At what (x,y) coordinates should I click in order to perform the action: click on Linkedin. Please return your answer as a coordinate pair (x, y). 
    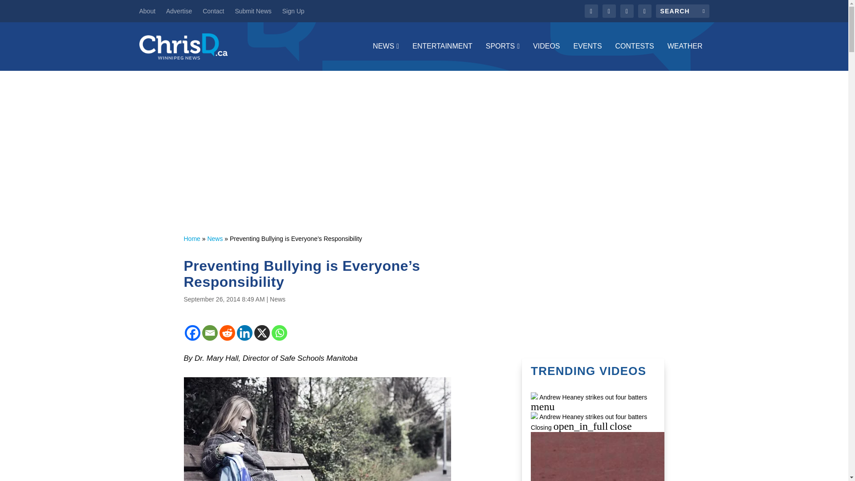
    Looking at the image, I should click on (244, 333).